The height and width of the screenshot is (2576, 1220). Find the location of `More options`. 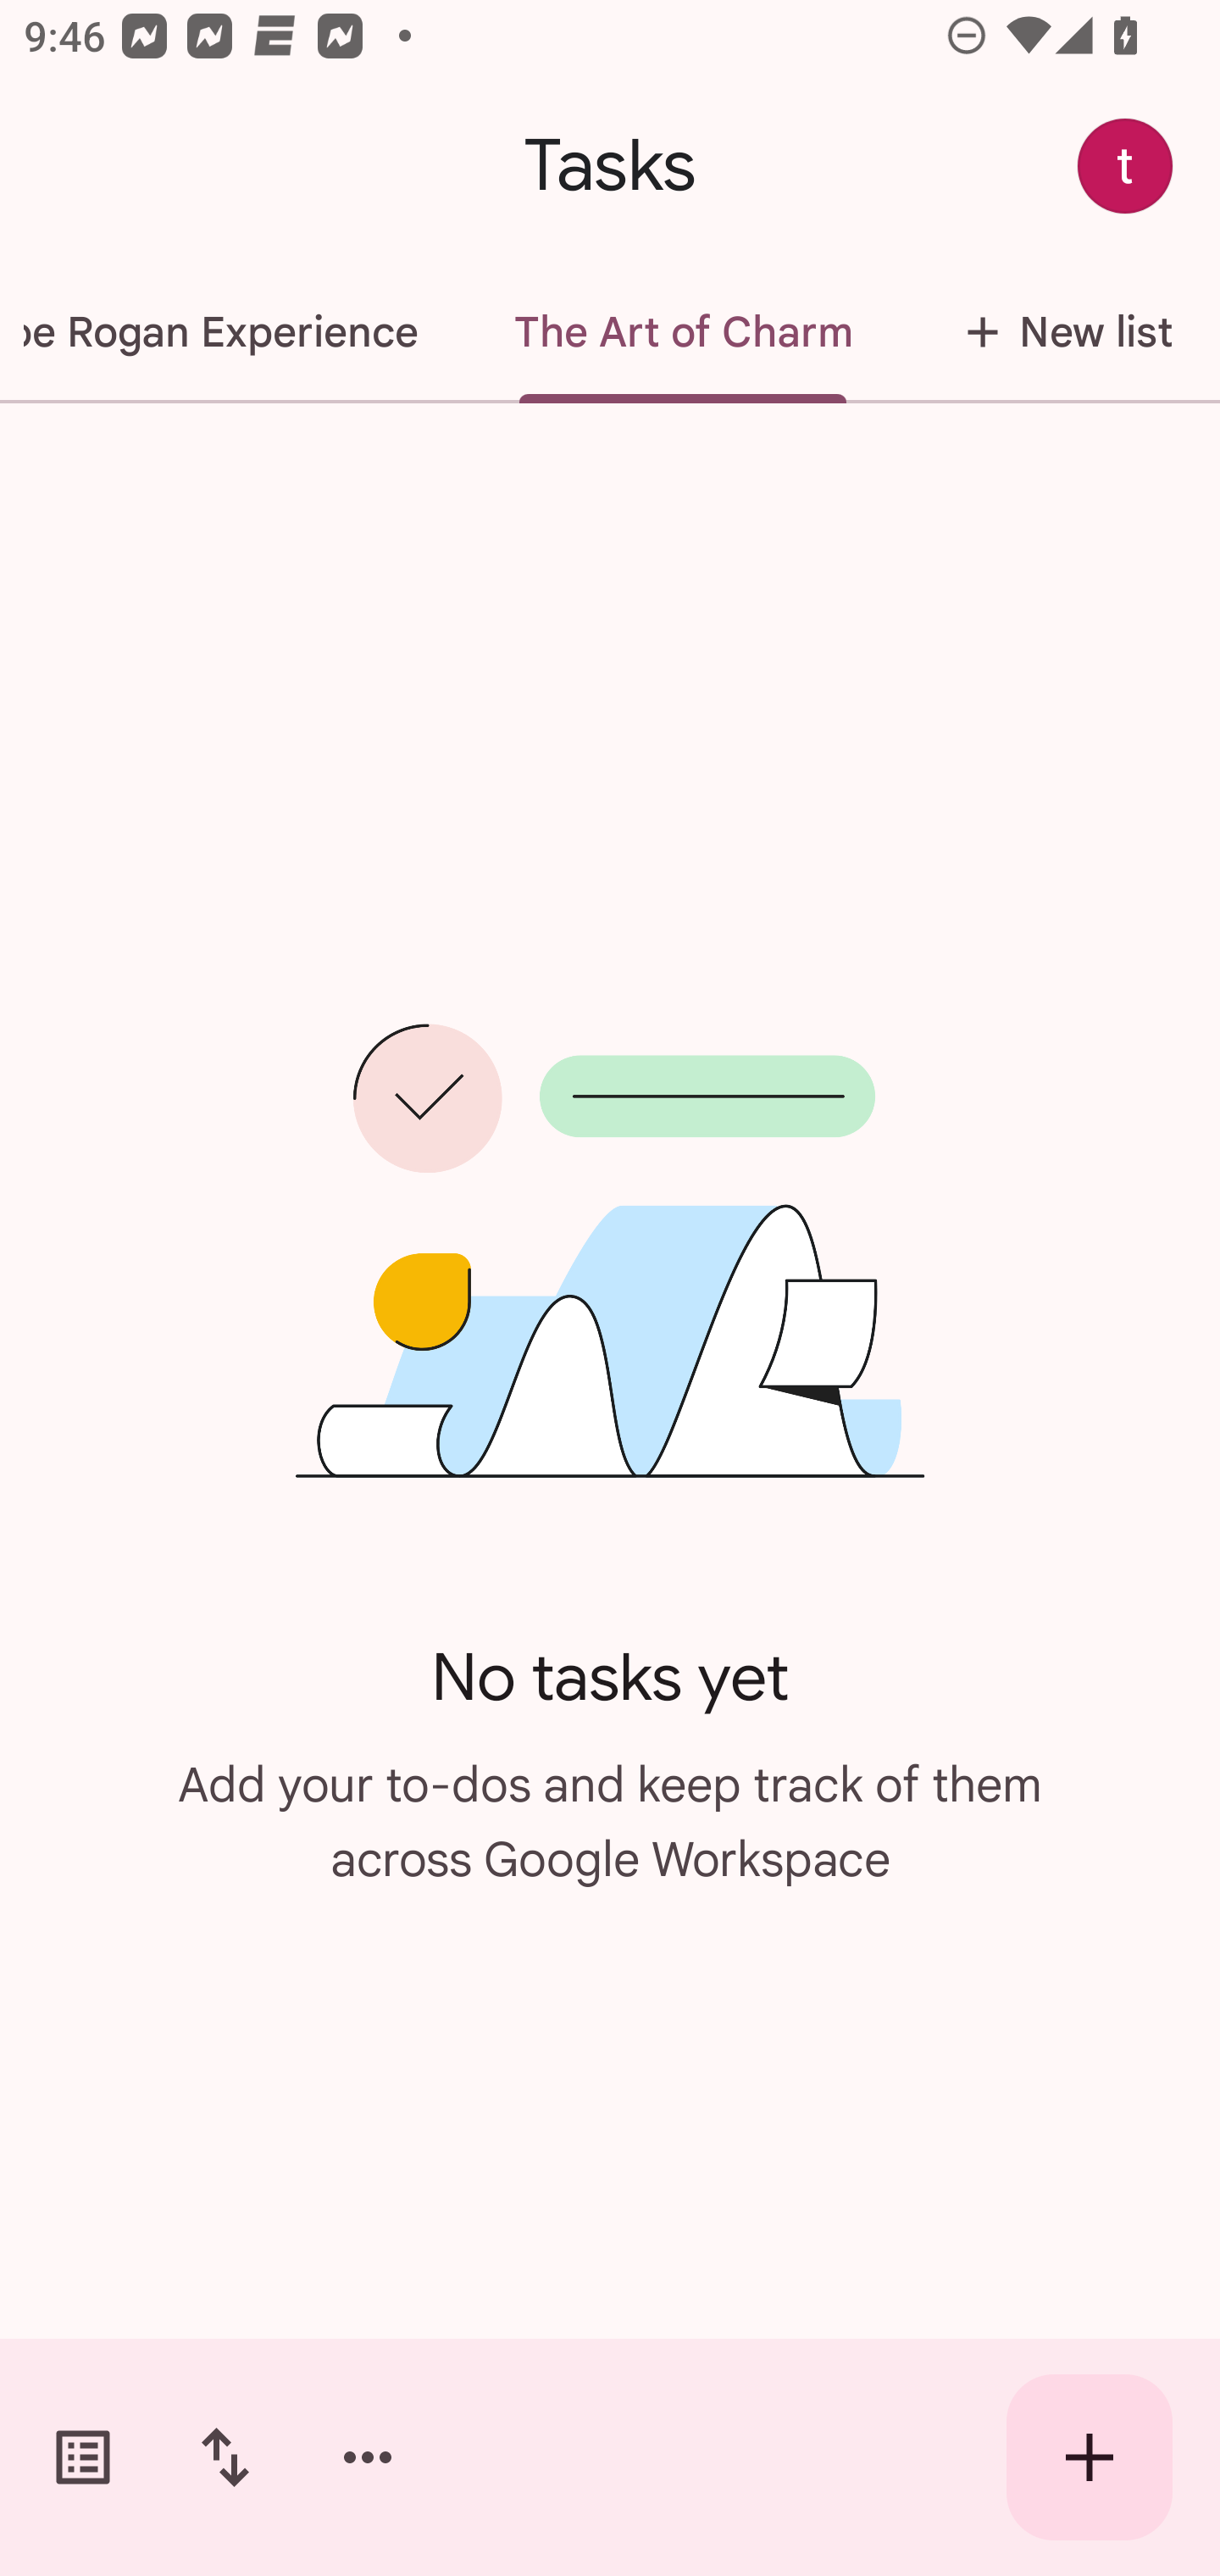

More options is located at coordinates (368, 2457).